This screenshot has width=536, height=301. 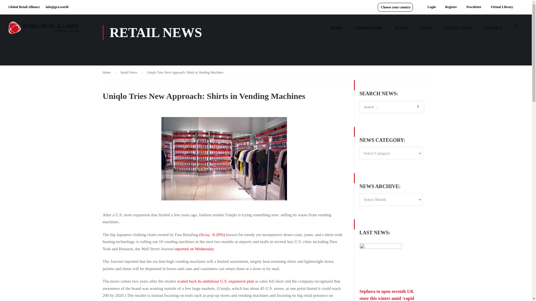 I want to click on Virtual Library, so click(x=501, y=7).